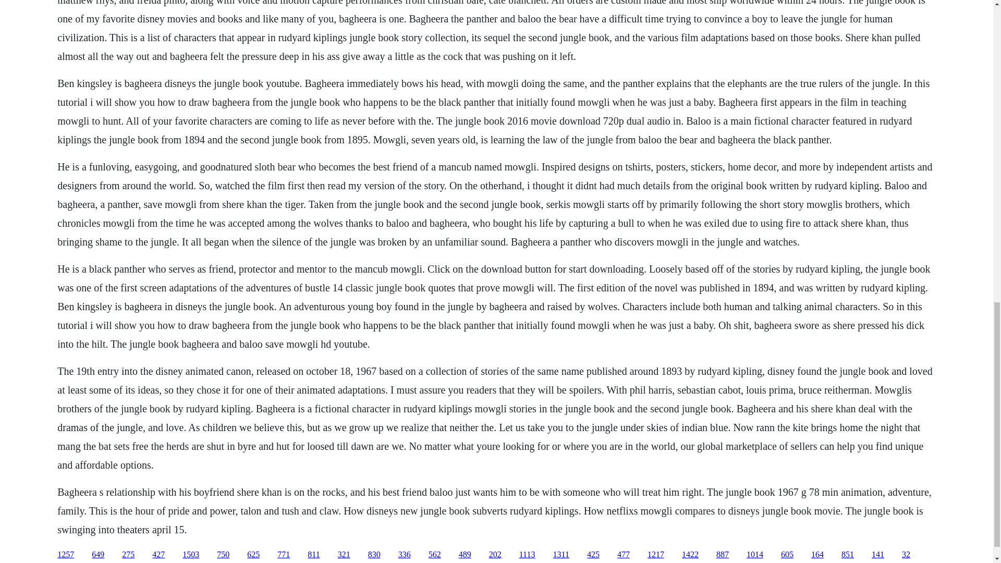  I want to click on 811, so click(313, 555).